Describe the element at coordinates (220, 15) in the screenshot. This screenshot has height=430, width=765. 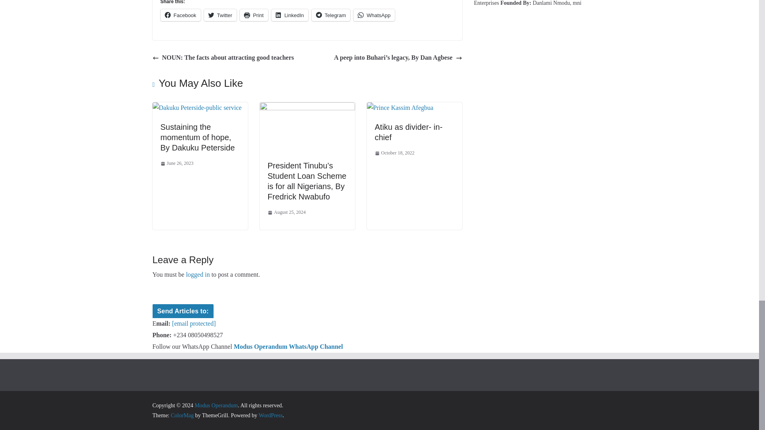
I see `Twitter` at that location.